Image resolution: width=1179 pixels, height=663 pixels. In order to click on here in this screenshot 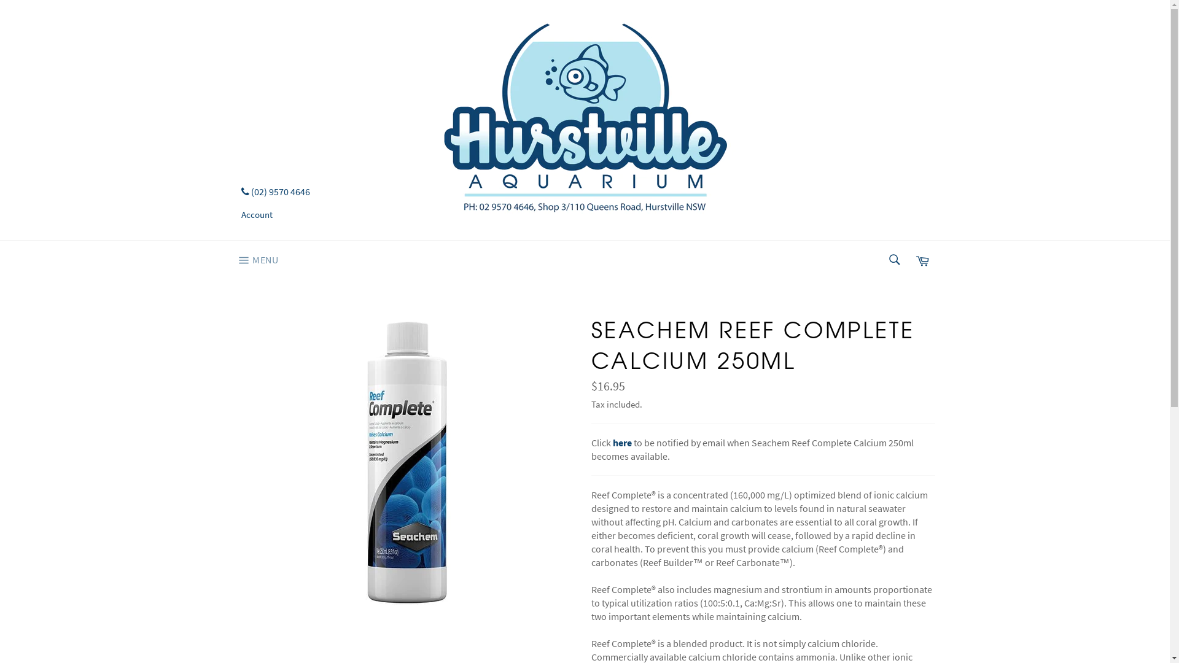, I will do `click(623, 443)`.